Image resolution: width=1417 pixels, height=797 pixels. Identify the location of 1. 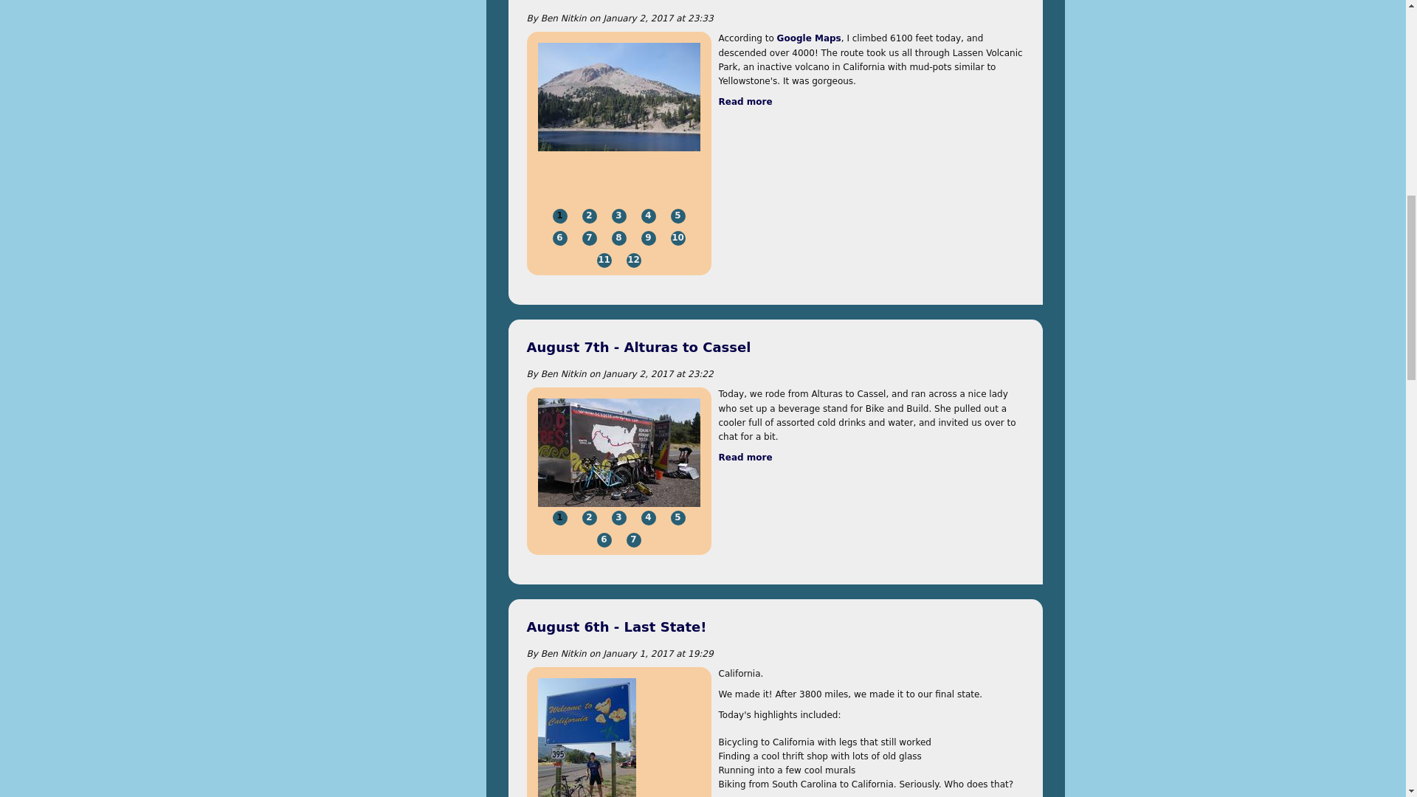
(559, 215).